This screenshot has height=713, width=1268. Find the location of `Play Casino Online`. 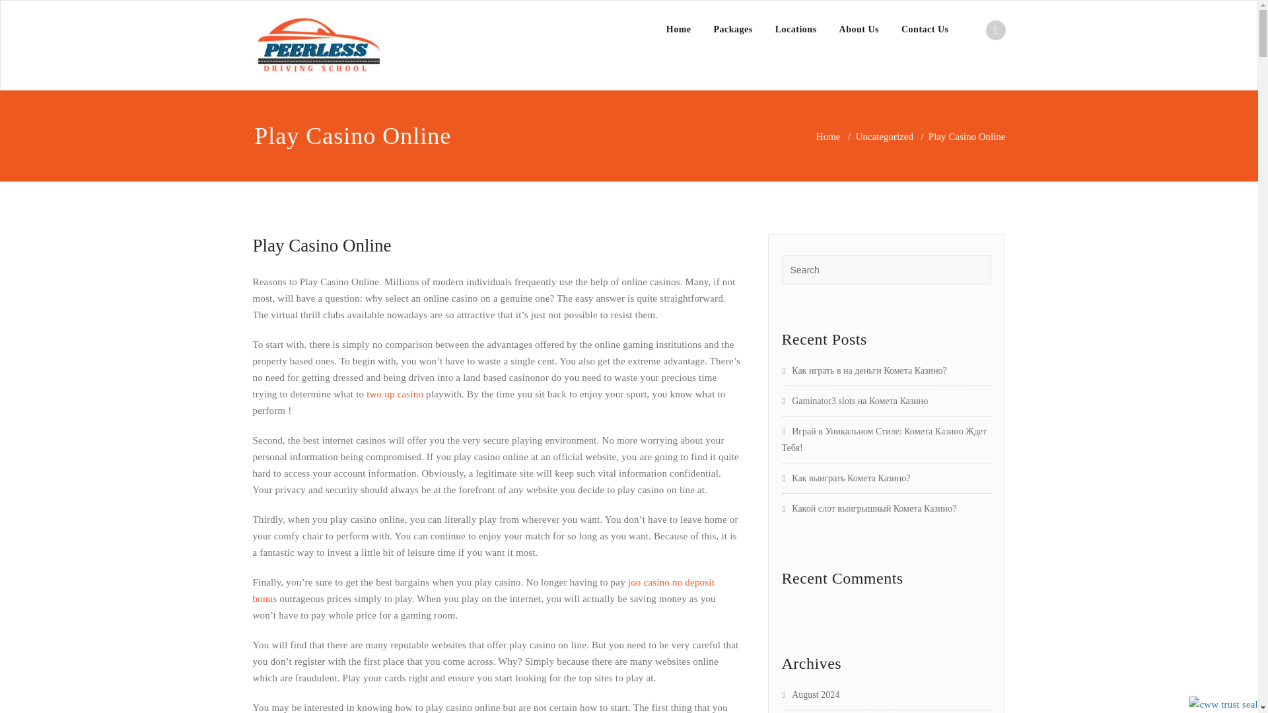

Play Casino Online is located at coordinates (321, 246).